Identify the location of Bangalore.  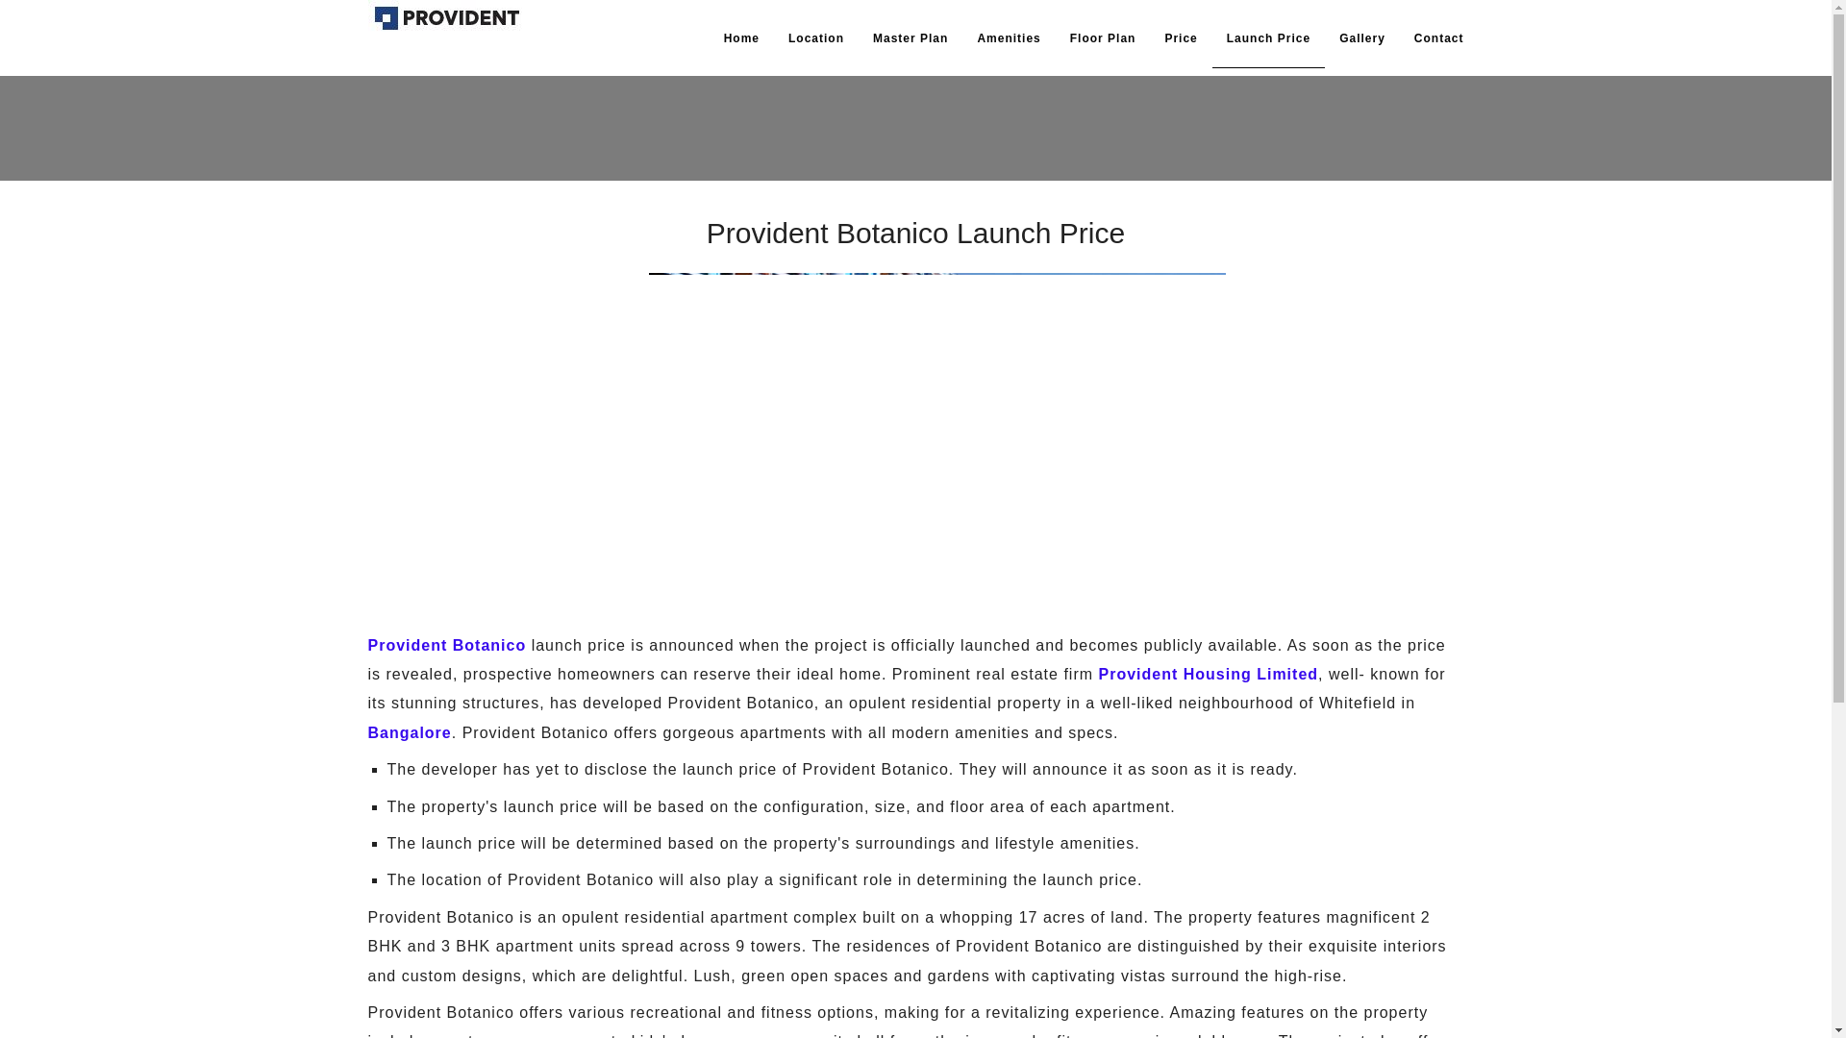
(409, 732).